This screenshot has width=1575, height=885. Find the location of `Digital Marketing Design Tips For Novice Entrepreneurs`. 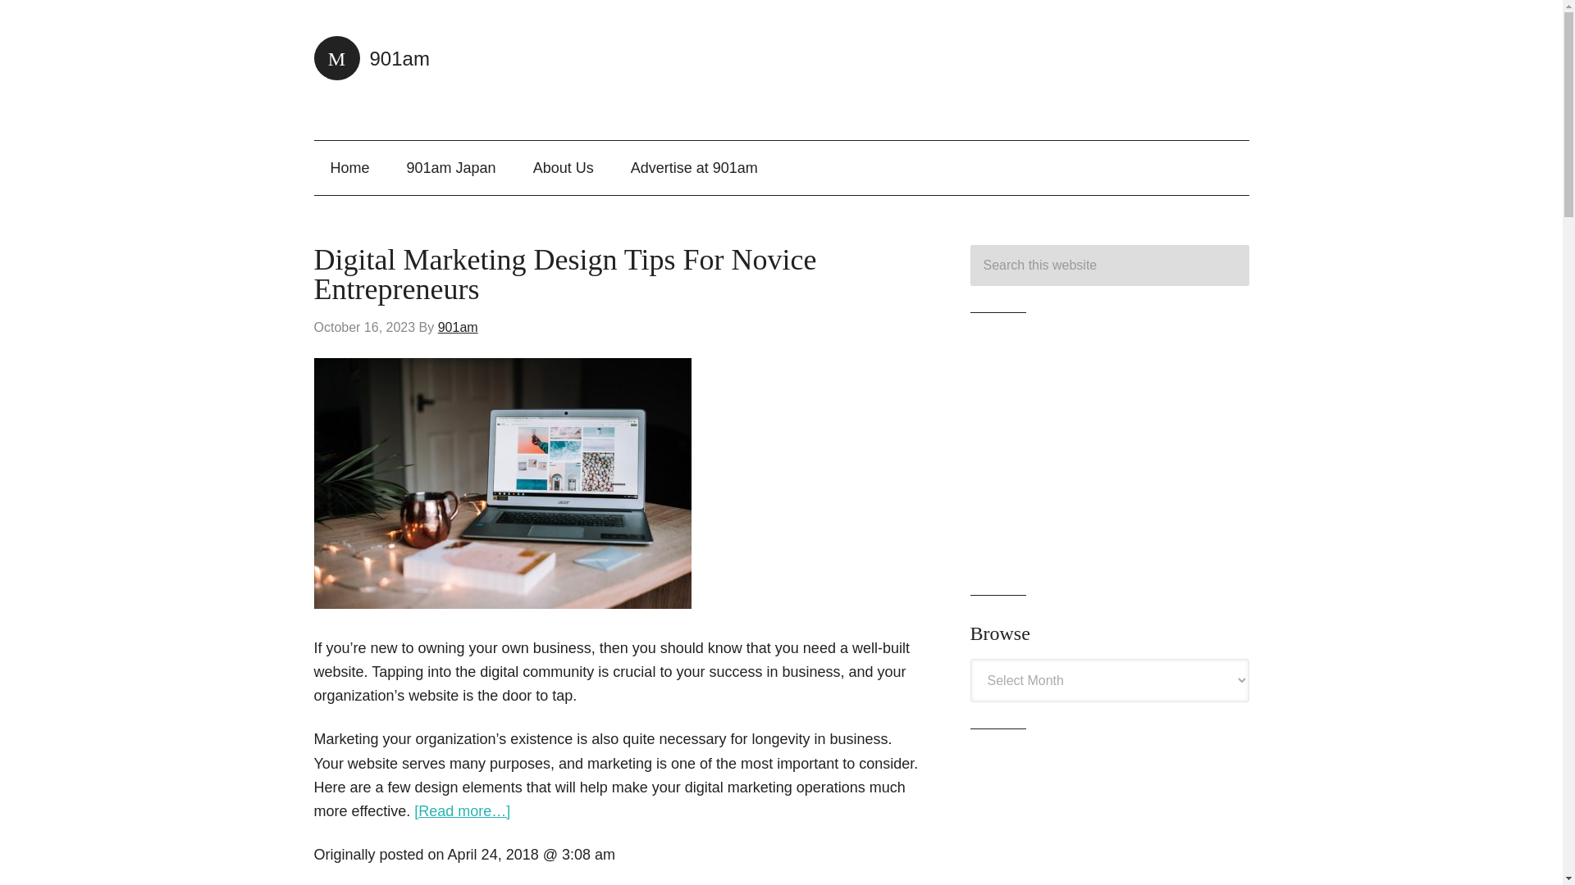

Digital Marketing Design Tips For Novice Entrepreneurs is located at coordinates (564, 274).